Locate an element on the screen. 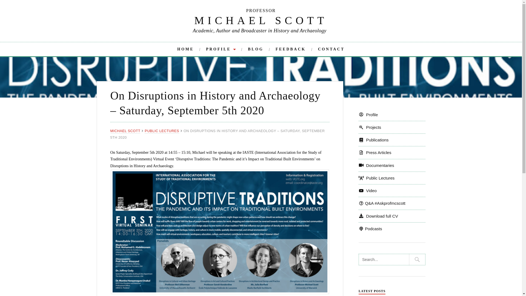 The width and height of the screenshot is (526, 296). PROFILE is located at coordinates (221, 49).